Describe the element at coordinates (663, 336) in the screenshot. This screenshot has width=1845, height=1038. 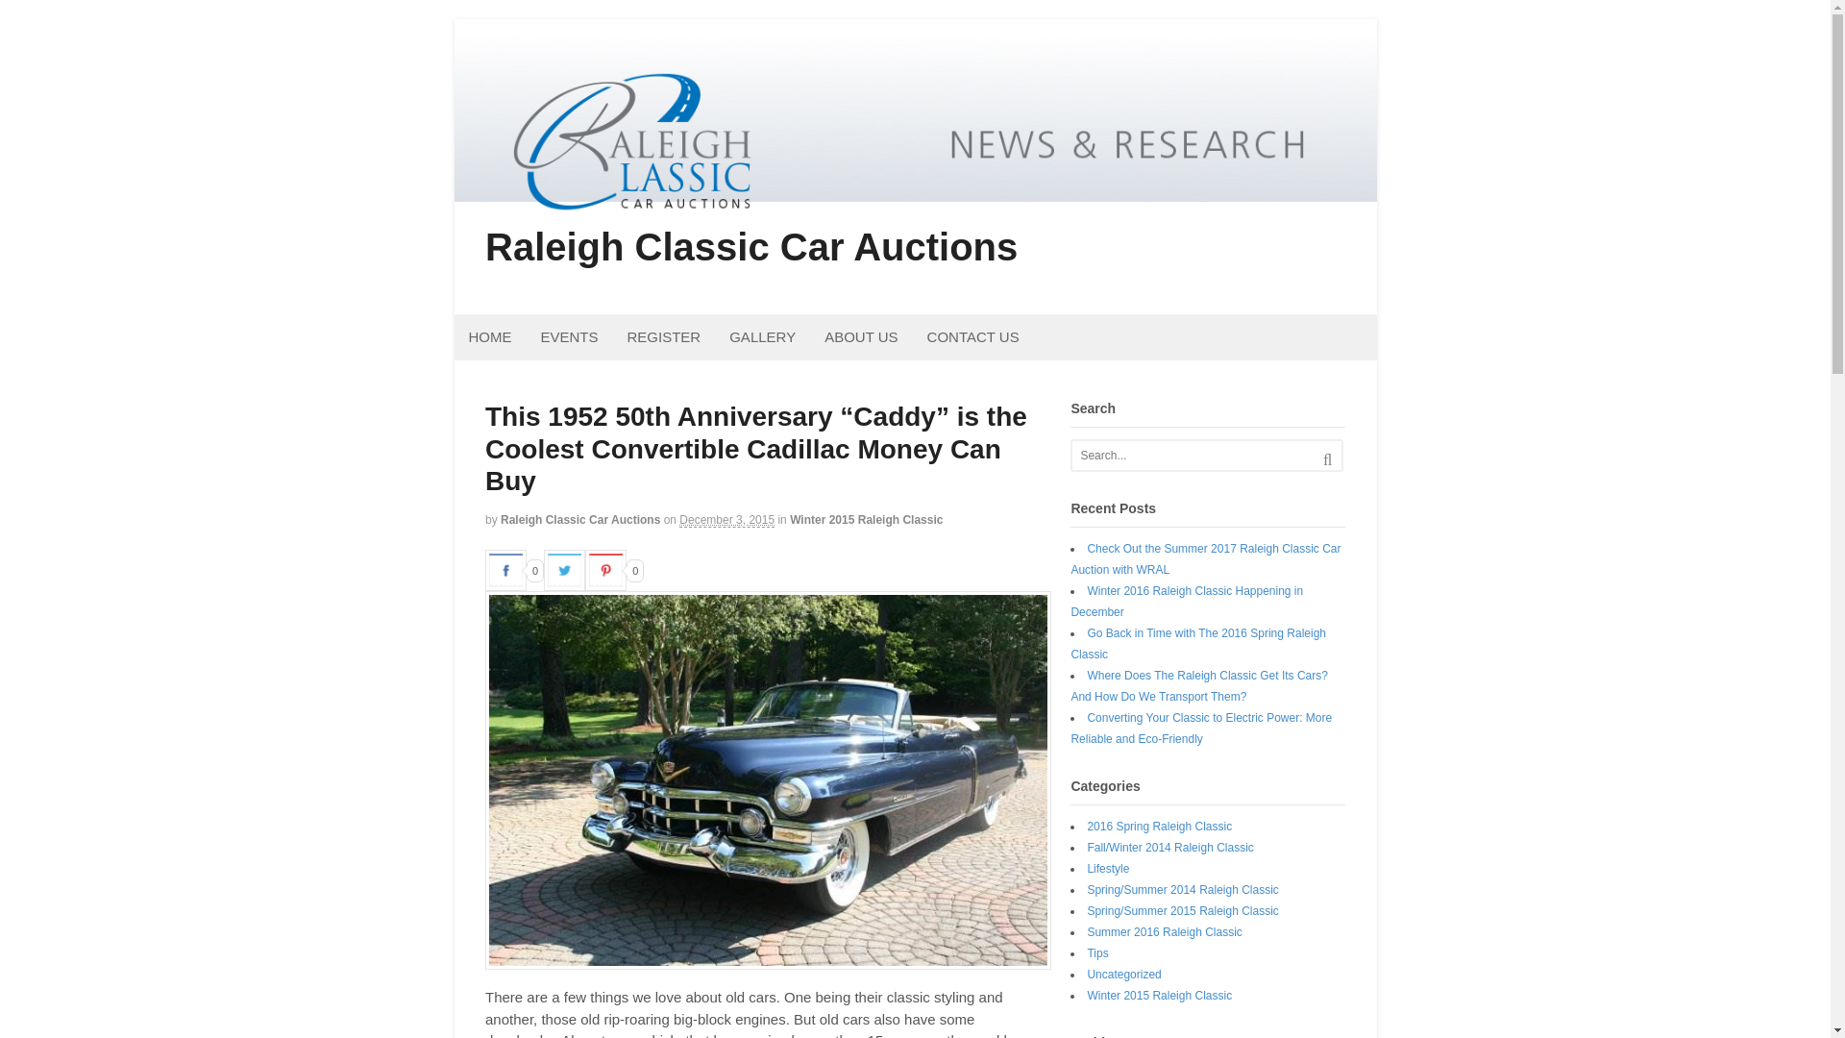
I see `Register` at that location.